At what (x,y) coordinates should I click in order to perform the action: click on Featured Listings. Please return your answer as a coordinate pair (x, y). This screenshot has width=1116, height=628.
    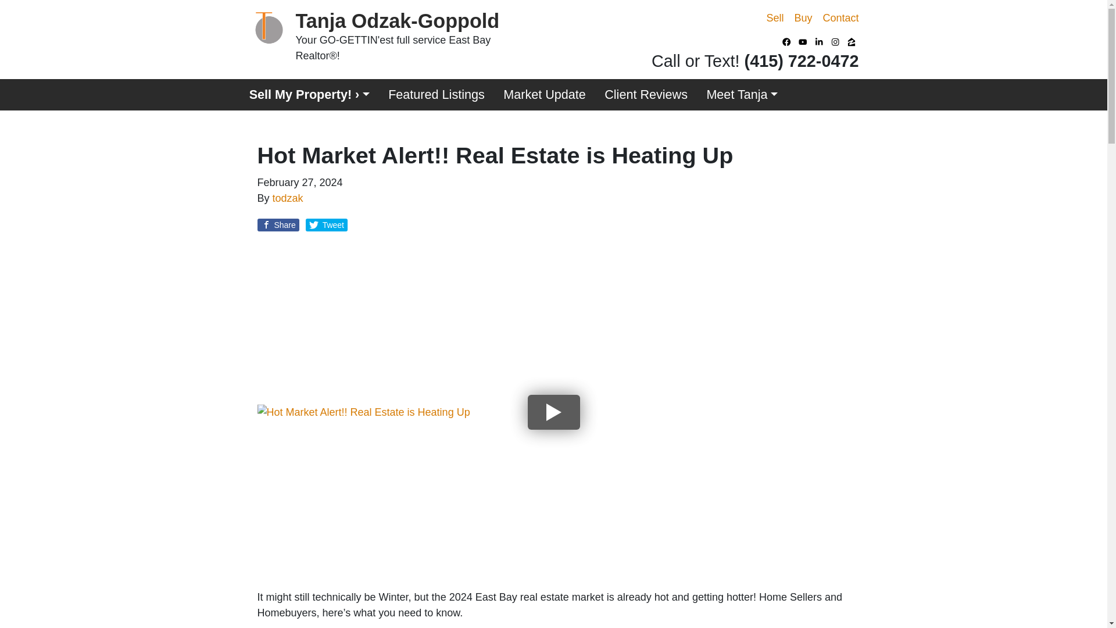
    Looking at the image, I should click on (437, 95).